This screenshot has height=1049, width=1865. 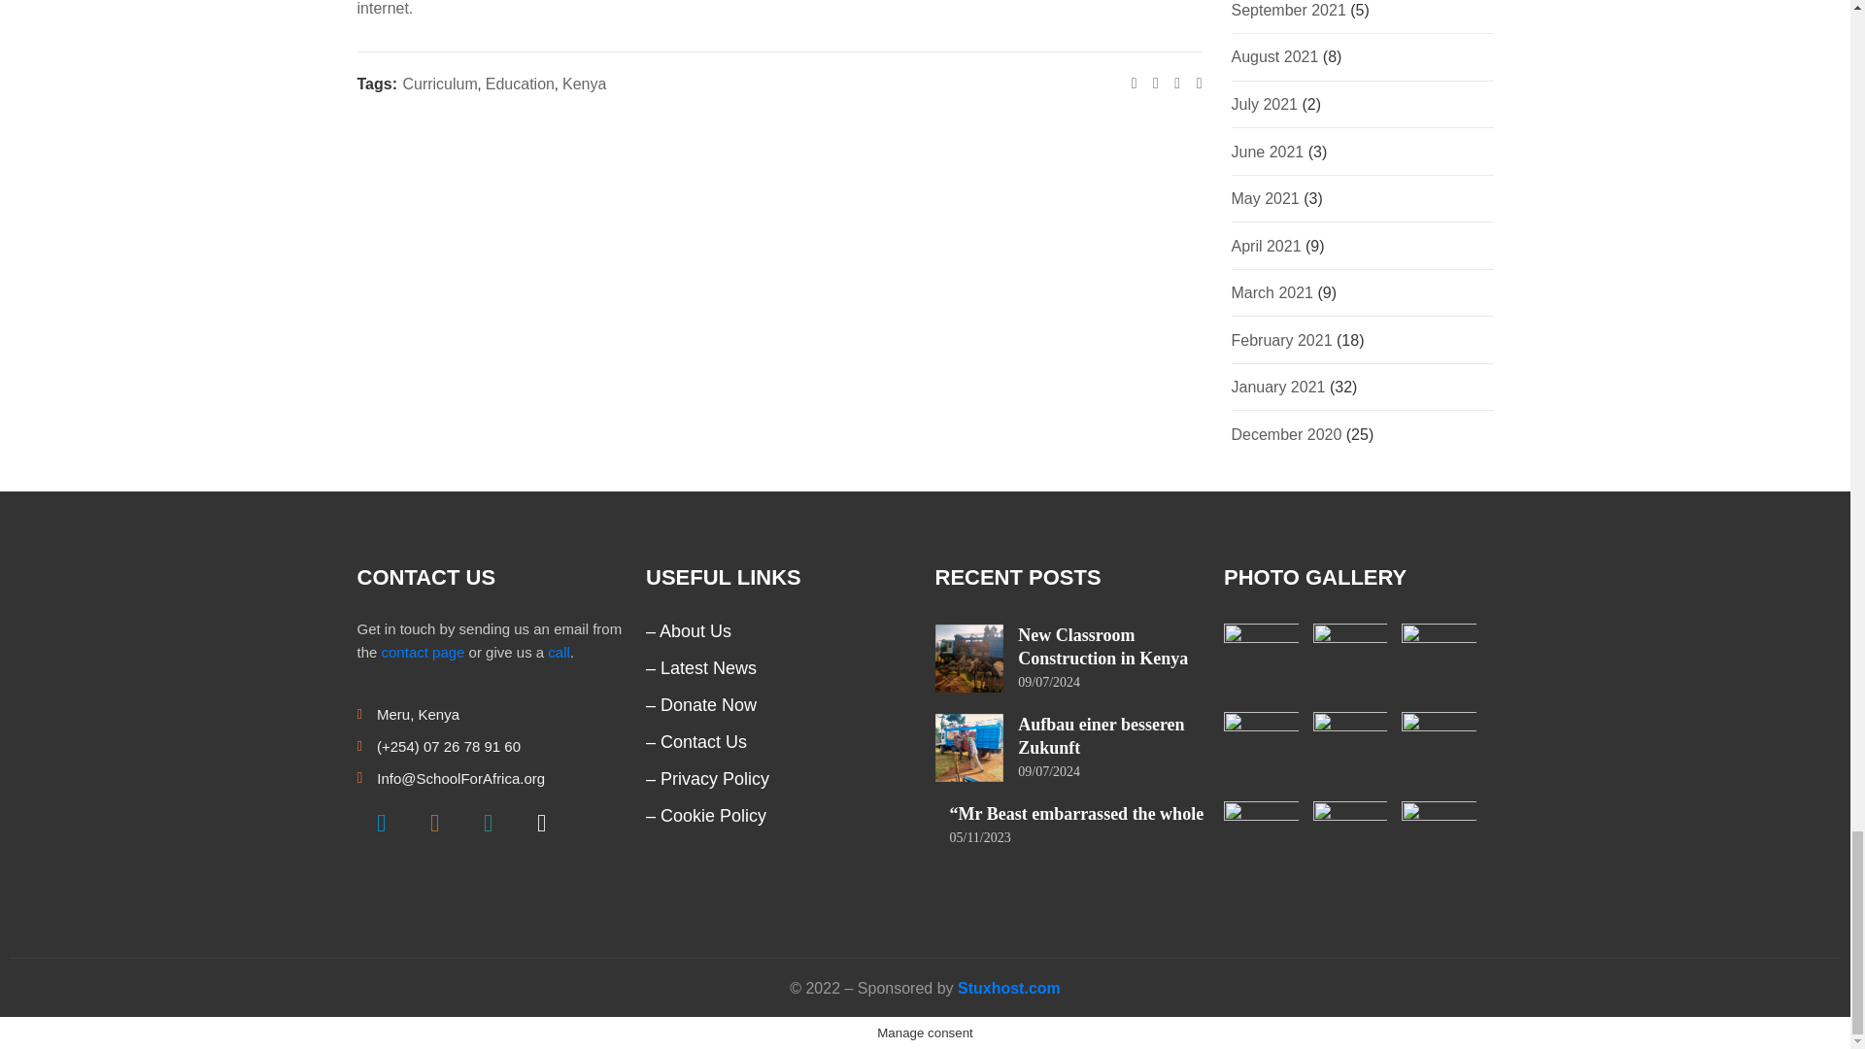 I want to click on Aufbau einer besseren Zukunft, so click(x=1102, y=735).